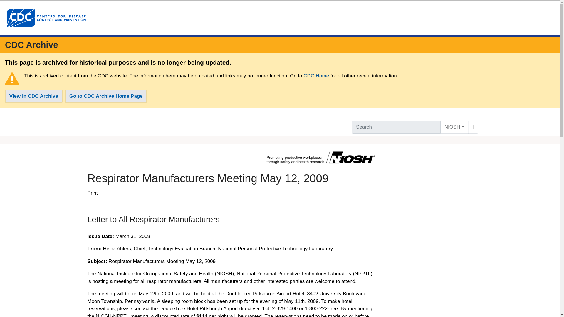 This screenshot has width=564, height=317. I want to click on View in CDC Archive, so click(34, 96).